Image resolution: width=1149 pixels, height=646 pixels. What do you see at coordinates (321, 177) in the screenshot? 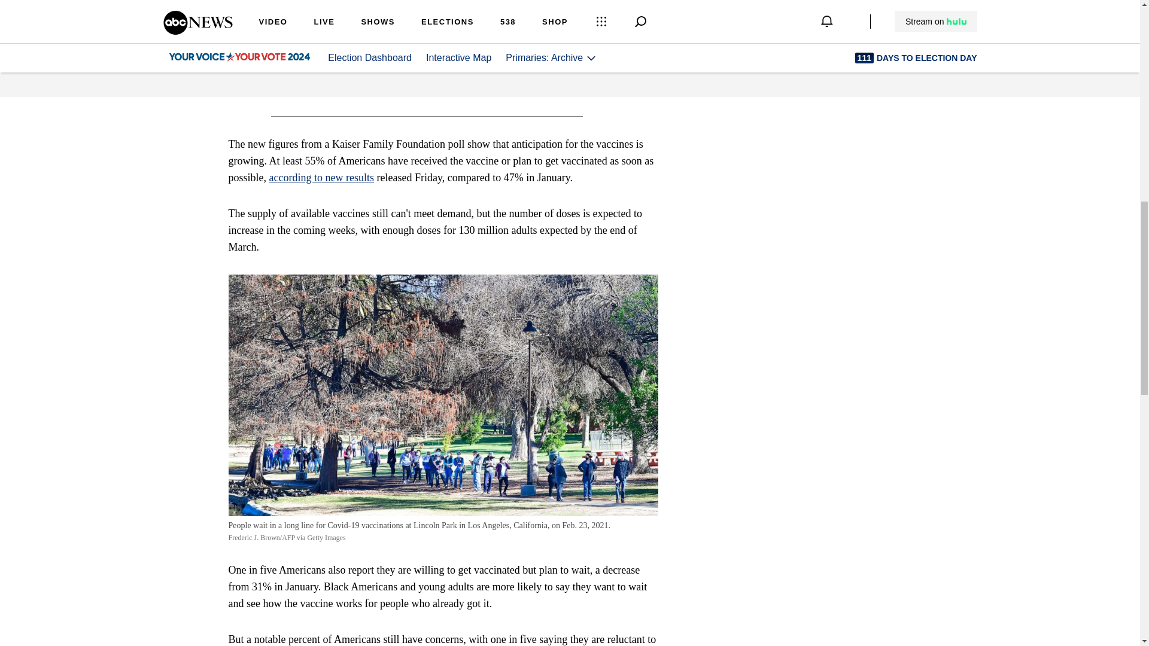
I see `according to new results` at bounding box center [321, 177].